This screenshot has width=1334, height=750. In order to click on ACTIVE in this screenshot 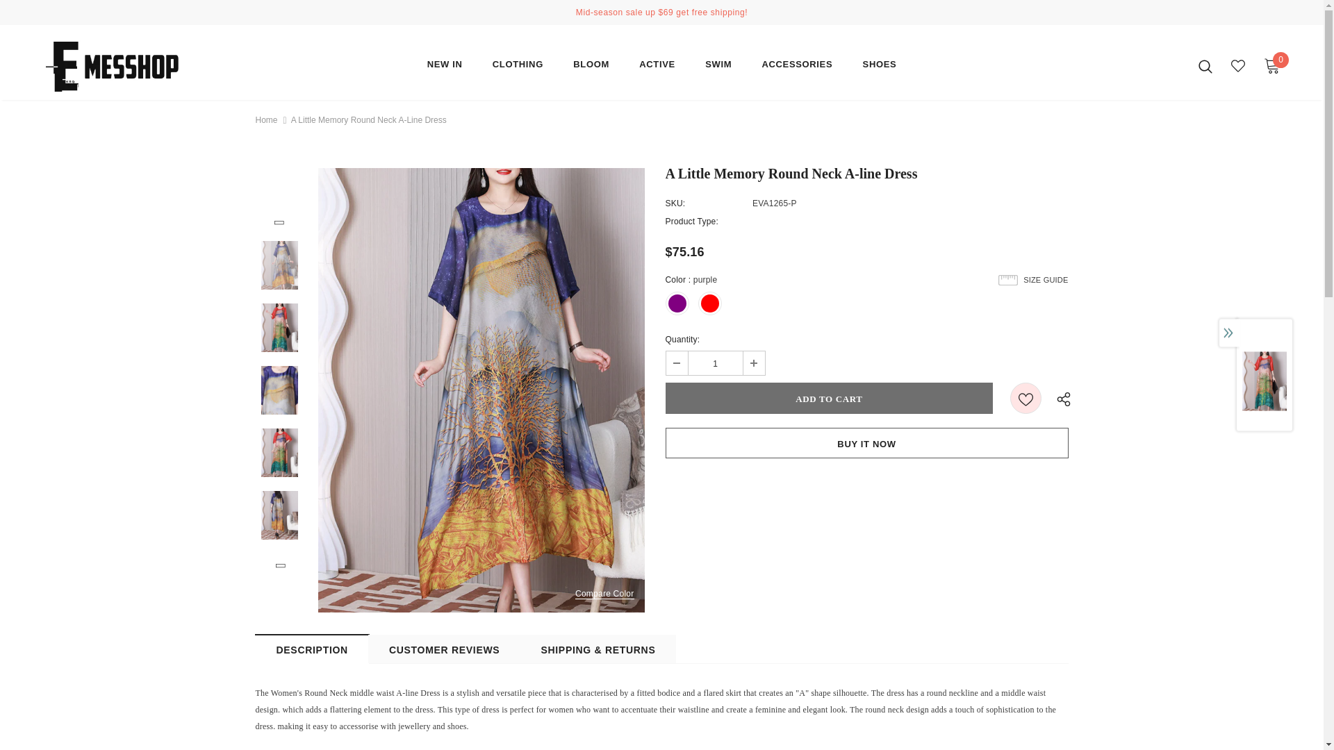, I will do `click(657, 67)`.